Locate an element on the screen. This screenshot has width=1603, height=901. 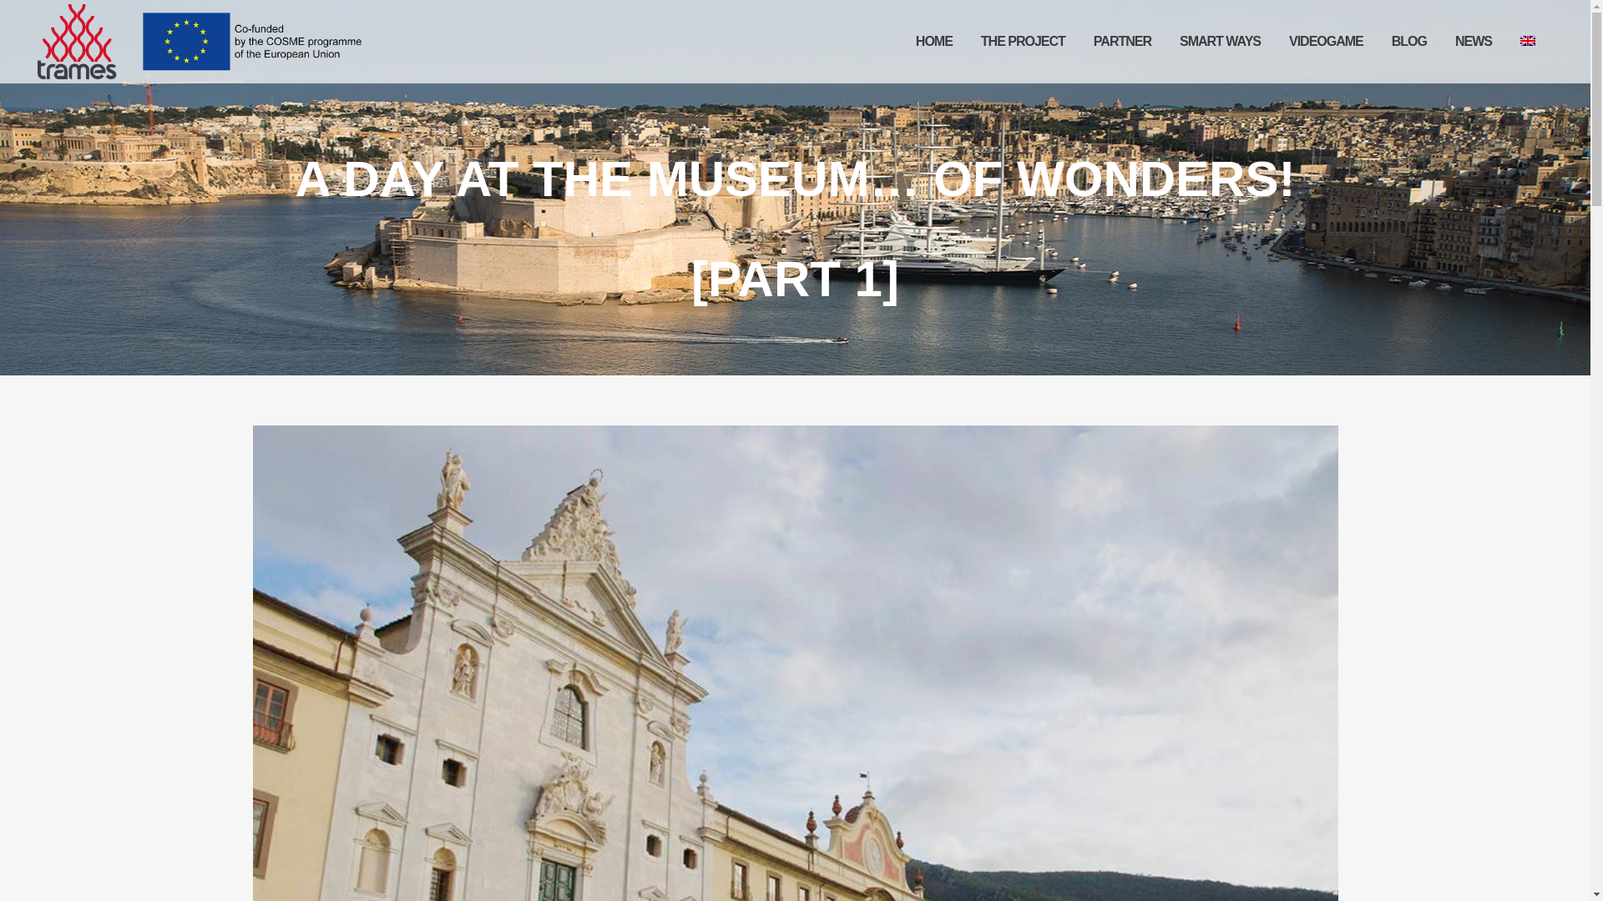
THE PROJECT is located at coordinates (1022, 42).